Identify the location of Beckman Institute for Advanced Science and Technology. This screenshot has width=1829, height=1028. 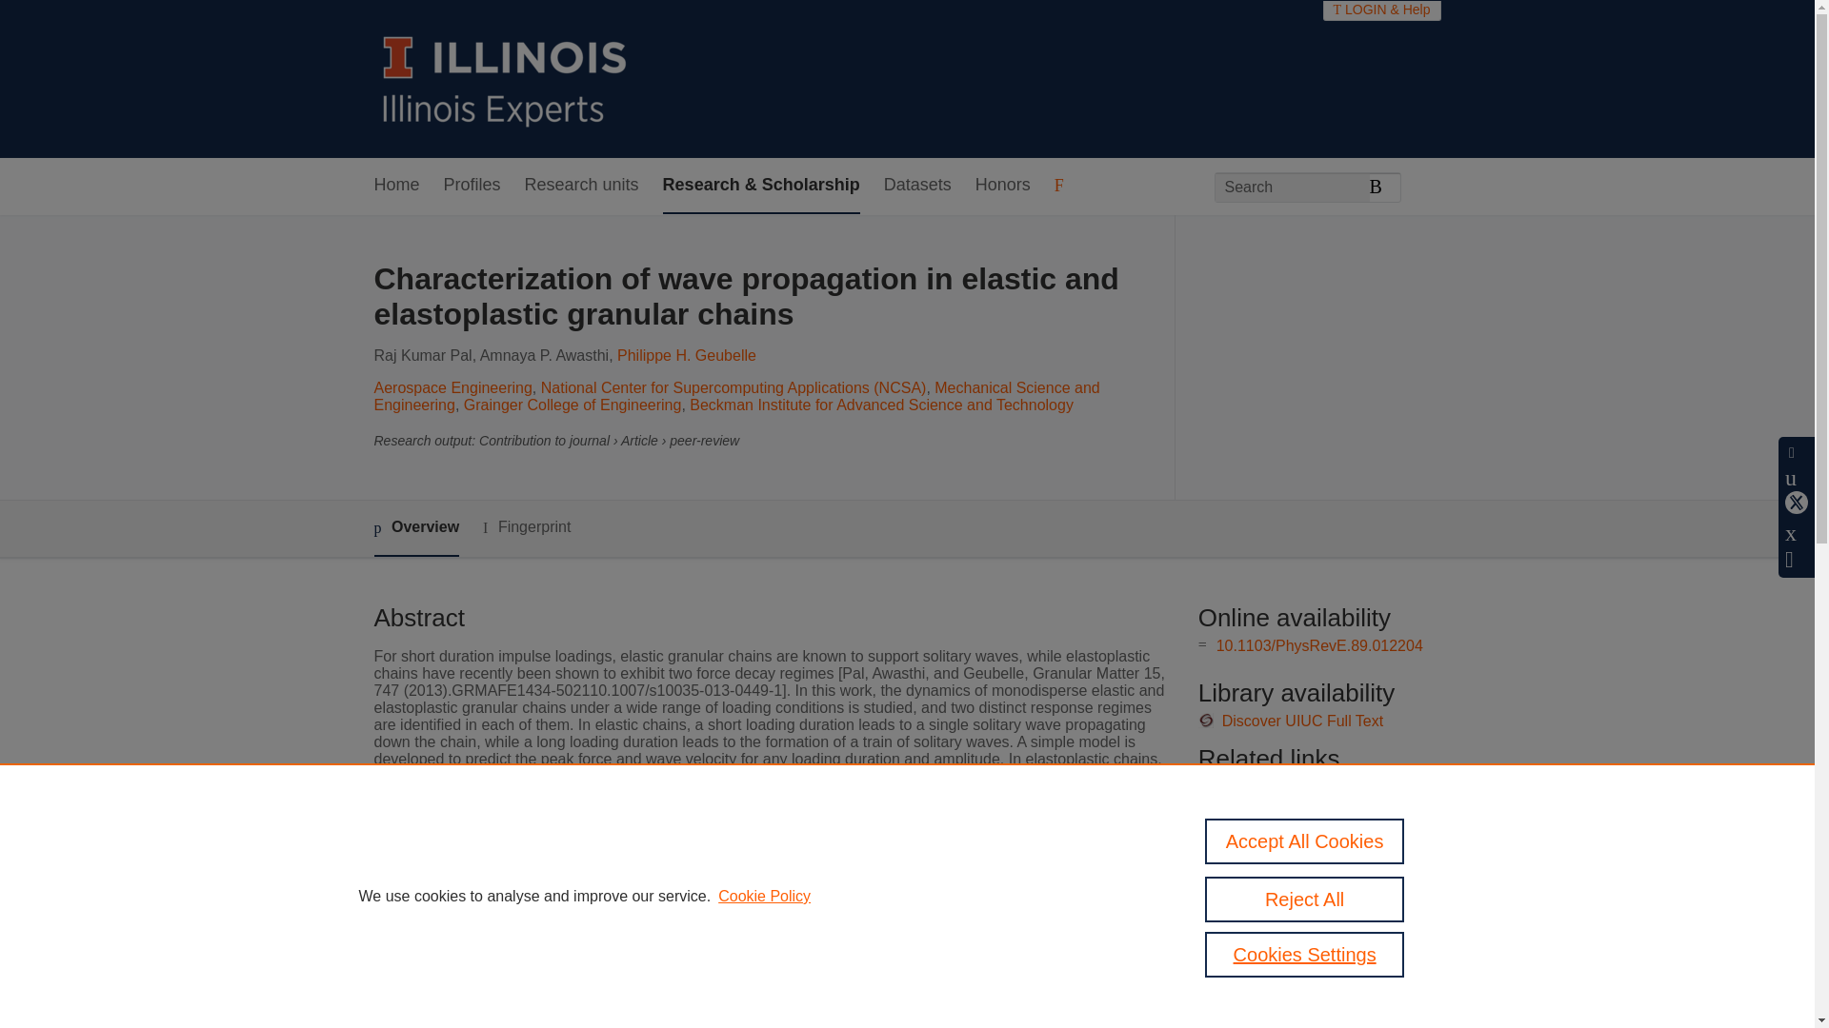
(881, 405).